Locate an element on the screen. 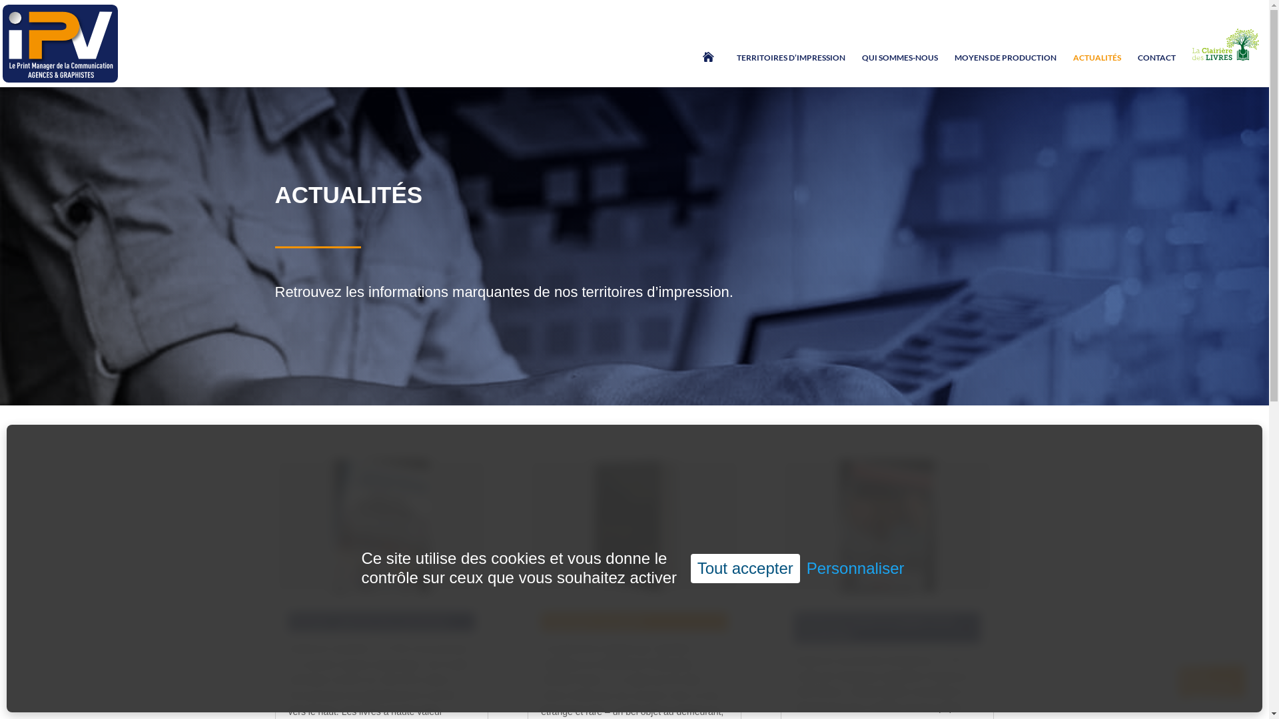 This screenshot has width=1279, height=719. ACCUEIL is located at coordinates (711, 72).